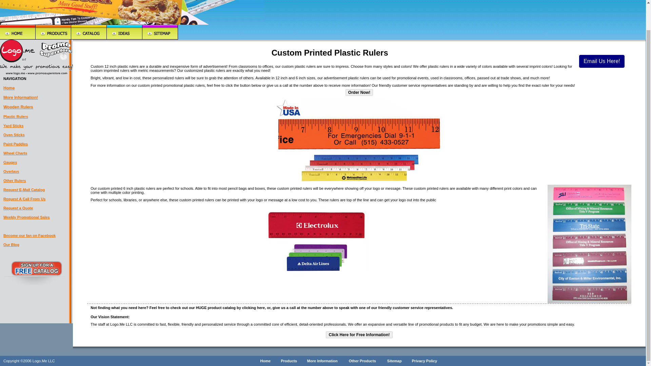 This screenshot has width=651, height=366. What do you see at coordinates (359, 335) in the screenshot?
I see `Click Here for Free Information!` at bounding box center [359, 335].